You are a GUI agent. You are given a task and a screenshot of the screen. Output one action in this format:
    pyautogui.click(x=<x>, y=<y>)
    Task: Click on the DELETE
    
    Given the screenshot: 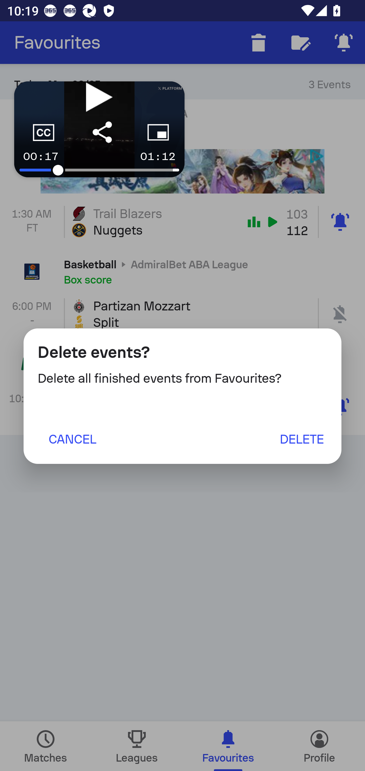 What is the action you would take?
    pyautogui.click(x=302, y=439)
    